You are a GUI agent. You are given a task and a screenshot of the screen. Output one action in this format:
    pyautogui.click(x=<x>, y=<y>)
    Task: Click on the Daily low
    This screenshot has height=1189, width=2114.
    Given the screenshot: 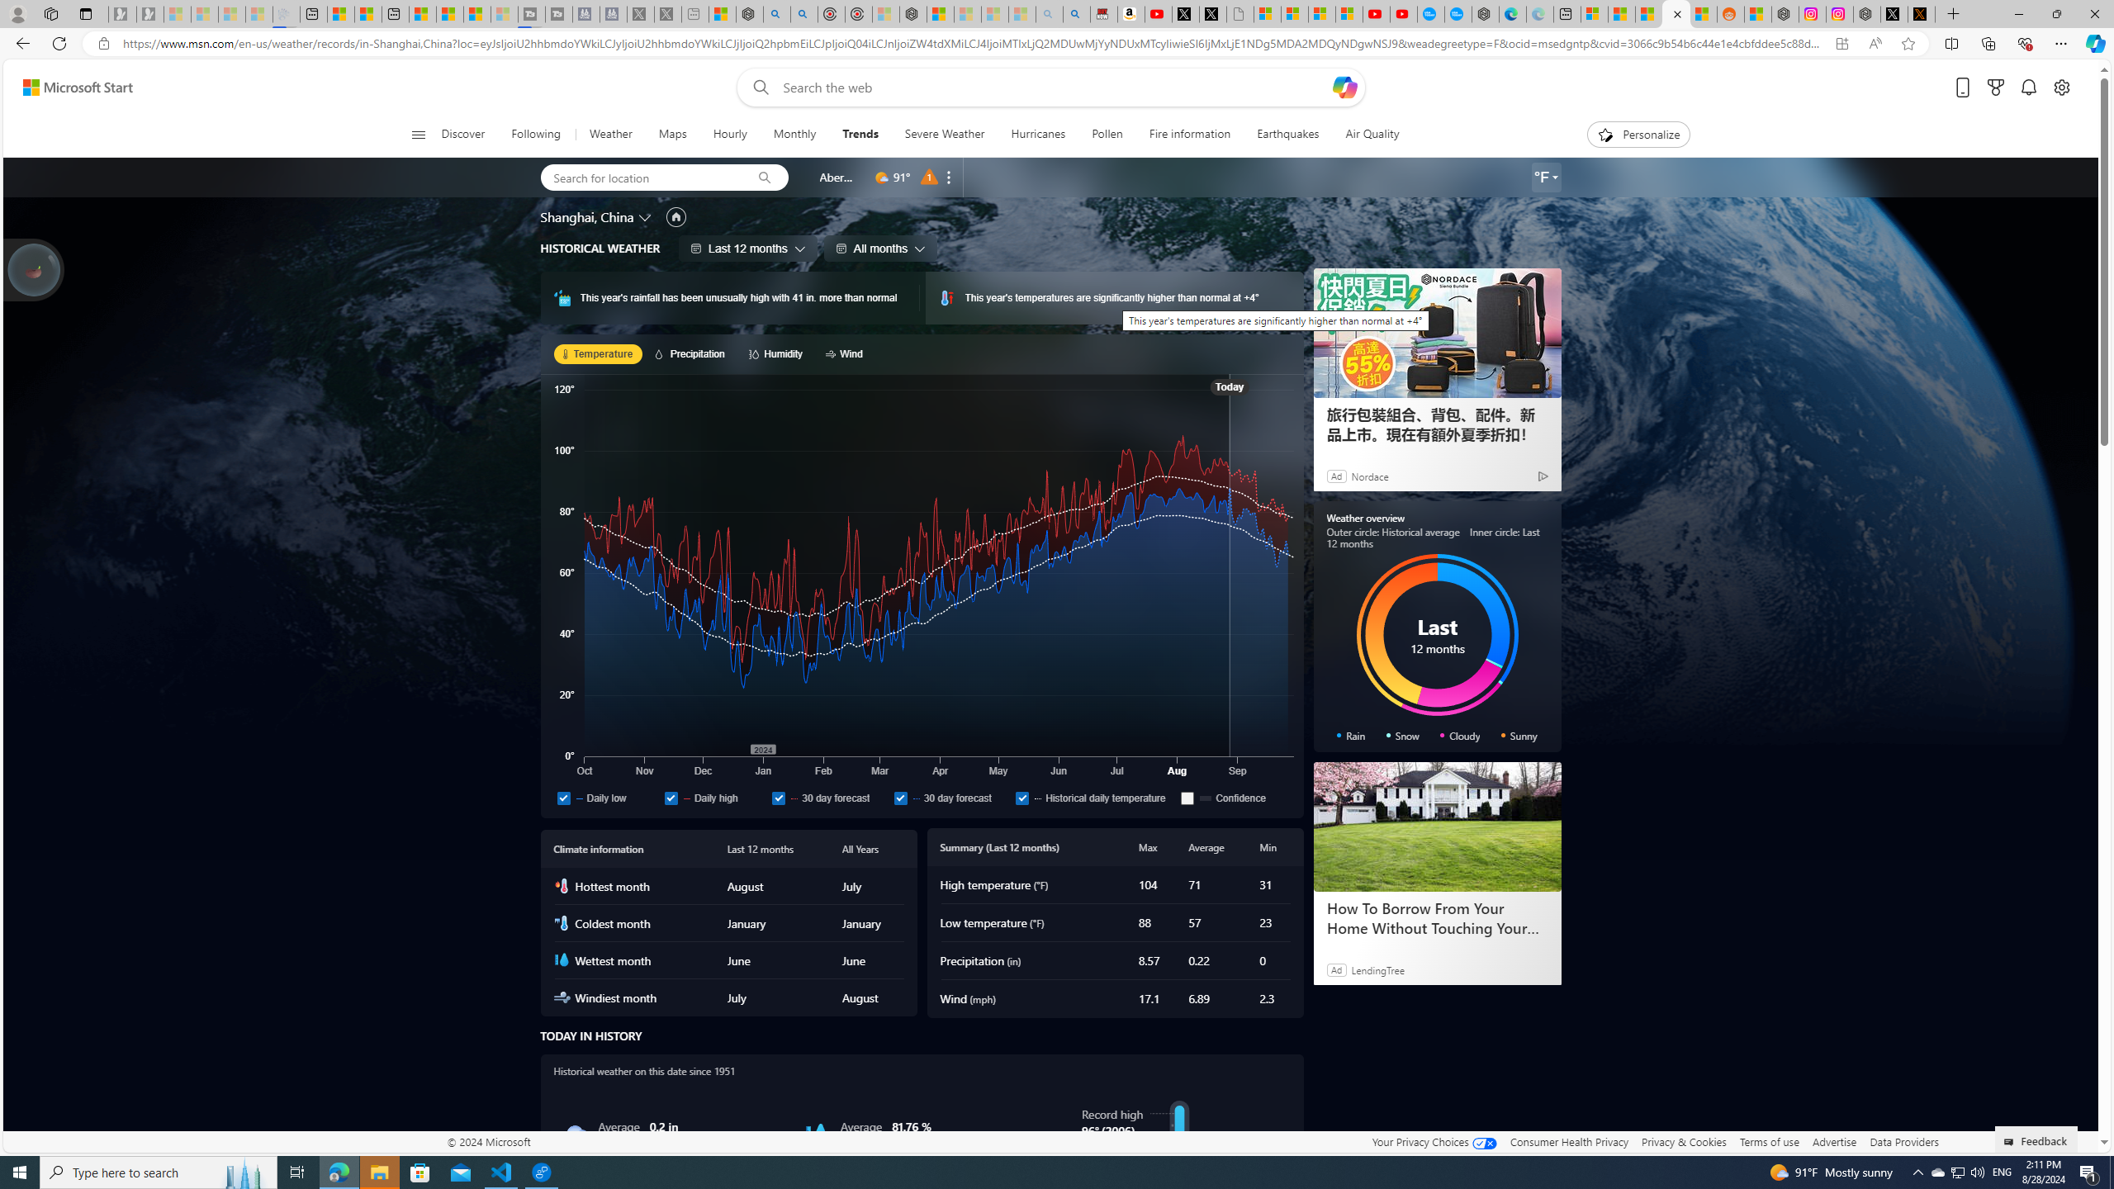 What is the action you would take?
    pyautogui.click(x=606, y=798)
    